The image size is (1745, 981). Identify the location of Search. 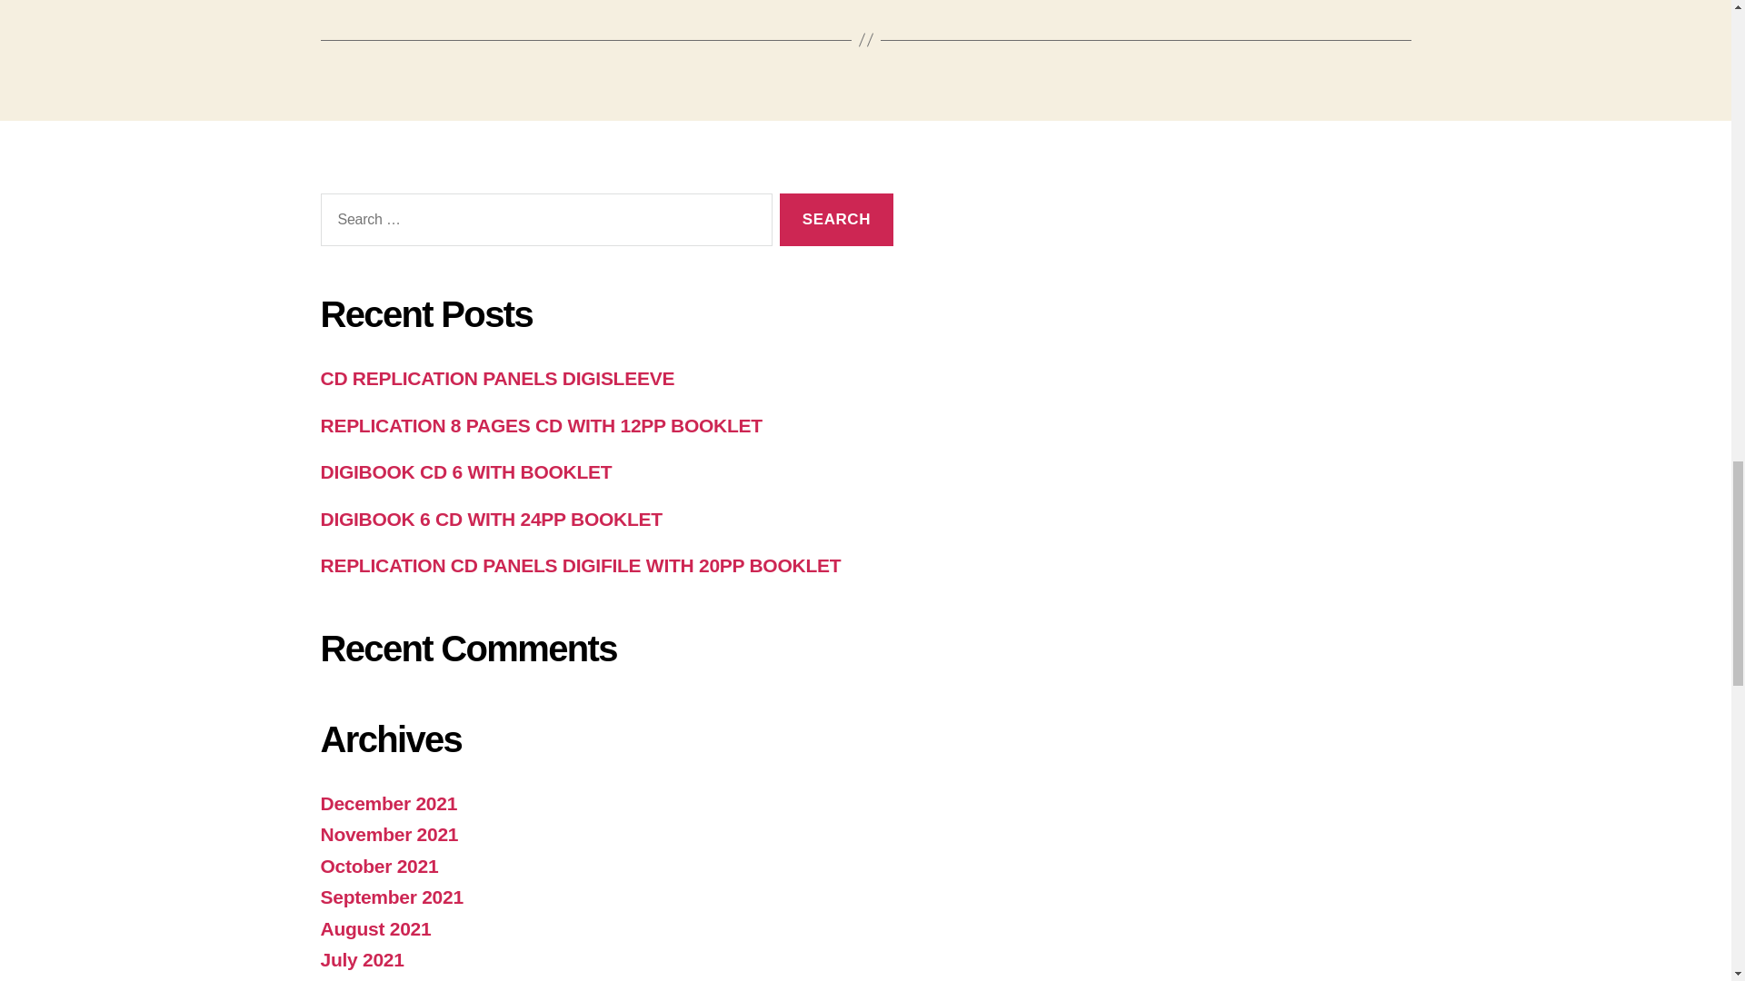
(836, 220).